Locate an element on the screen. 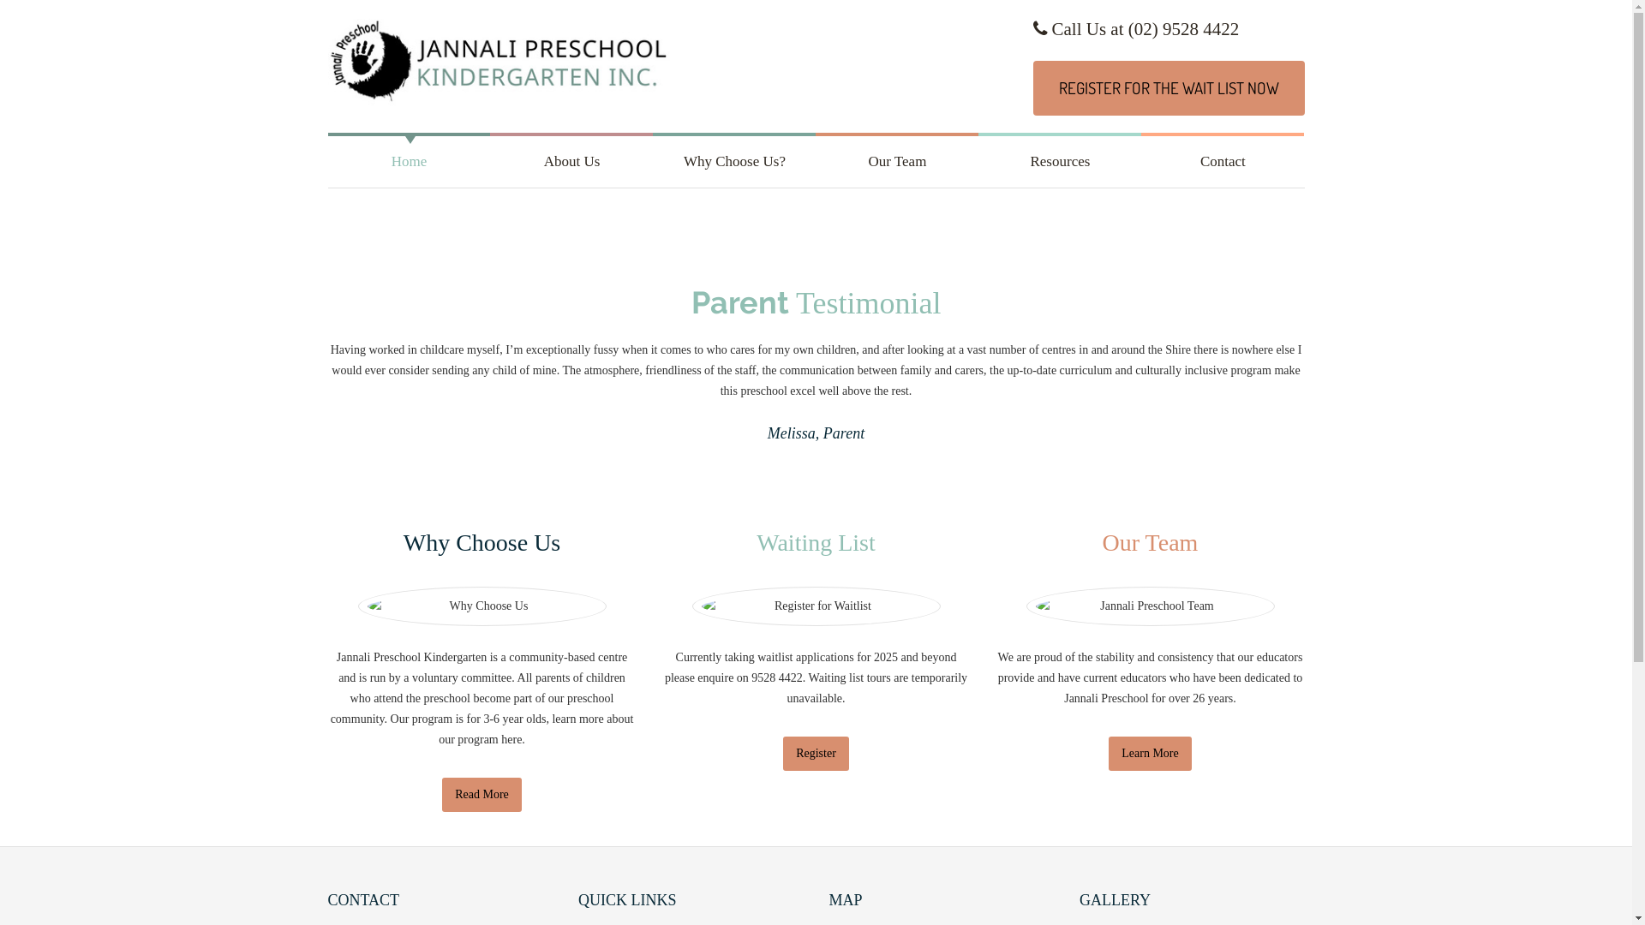 This screenshot has width=1645, height=925. Learn More is located at coordinates (1150, 754).